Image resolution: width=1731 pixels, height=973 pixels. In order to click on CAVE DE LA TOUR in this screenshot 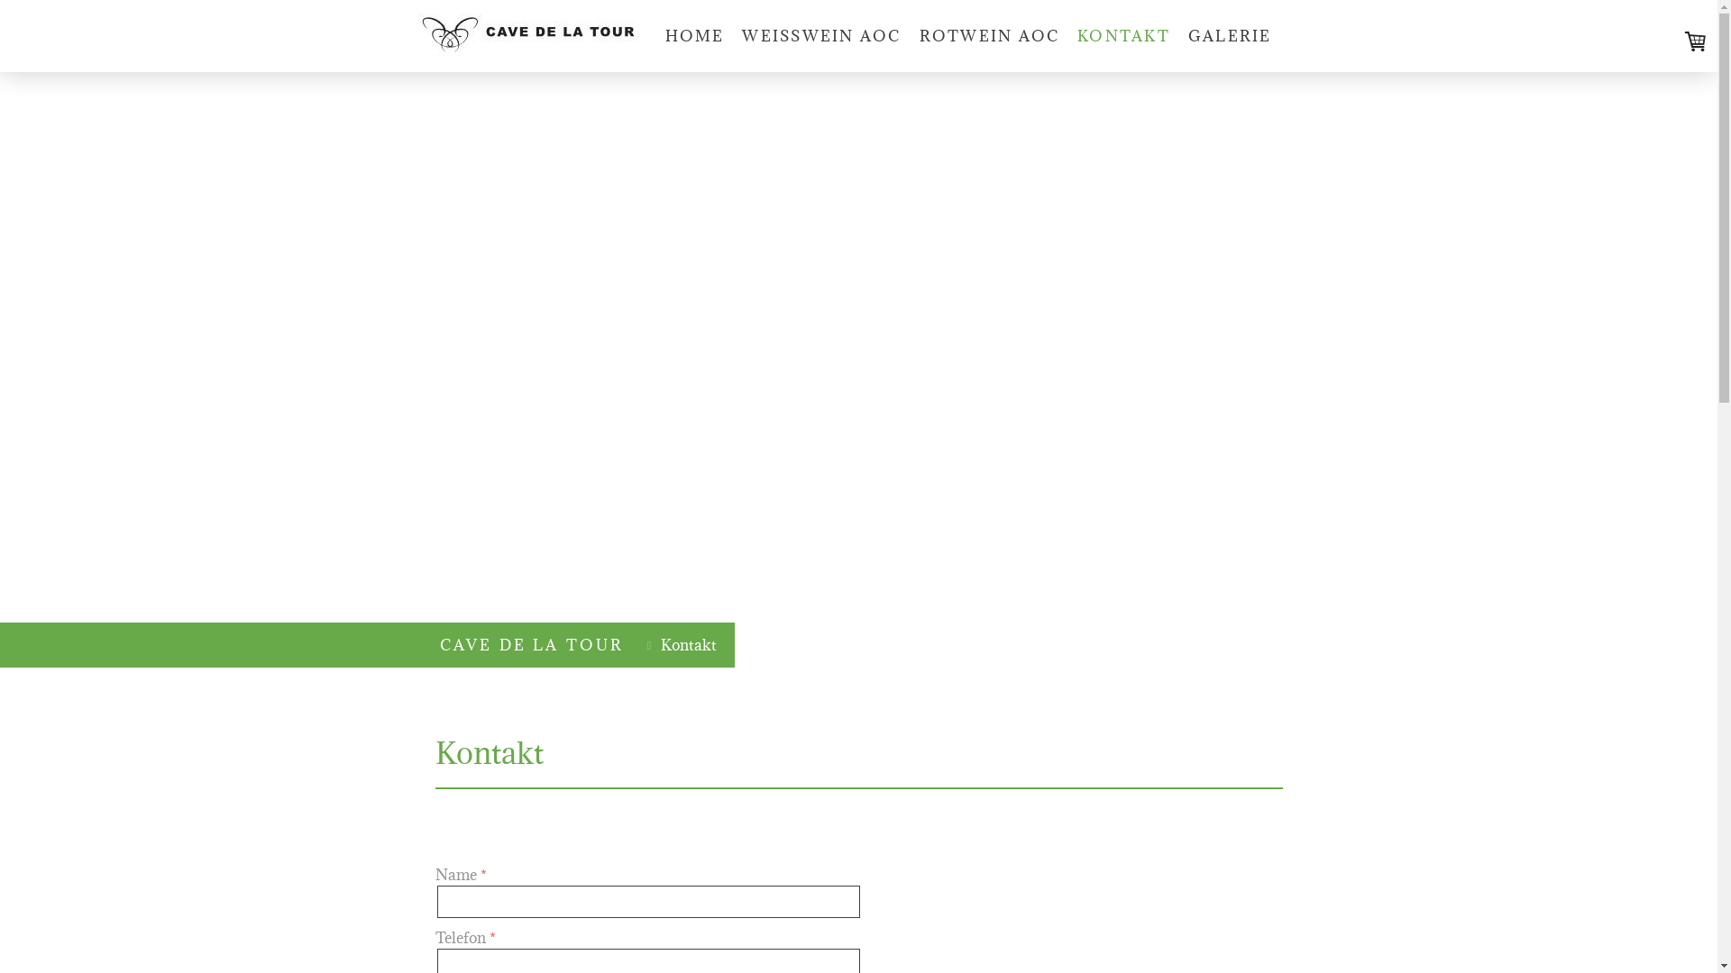, I will do `click(532, 645)`.